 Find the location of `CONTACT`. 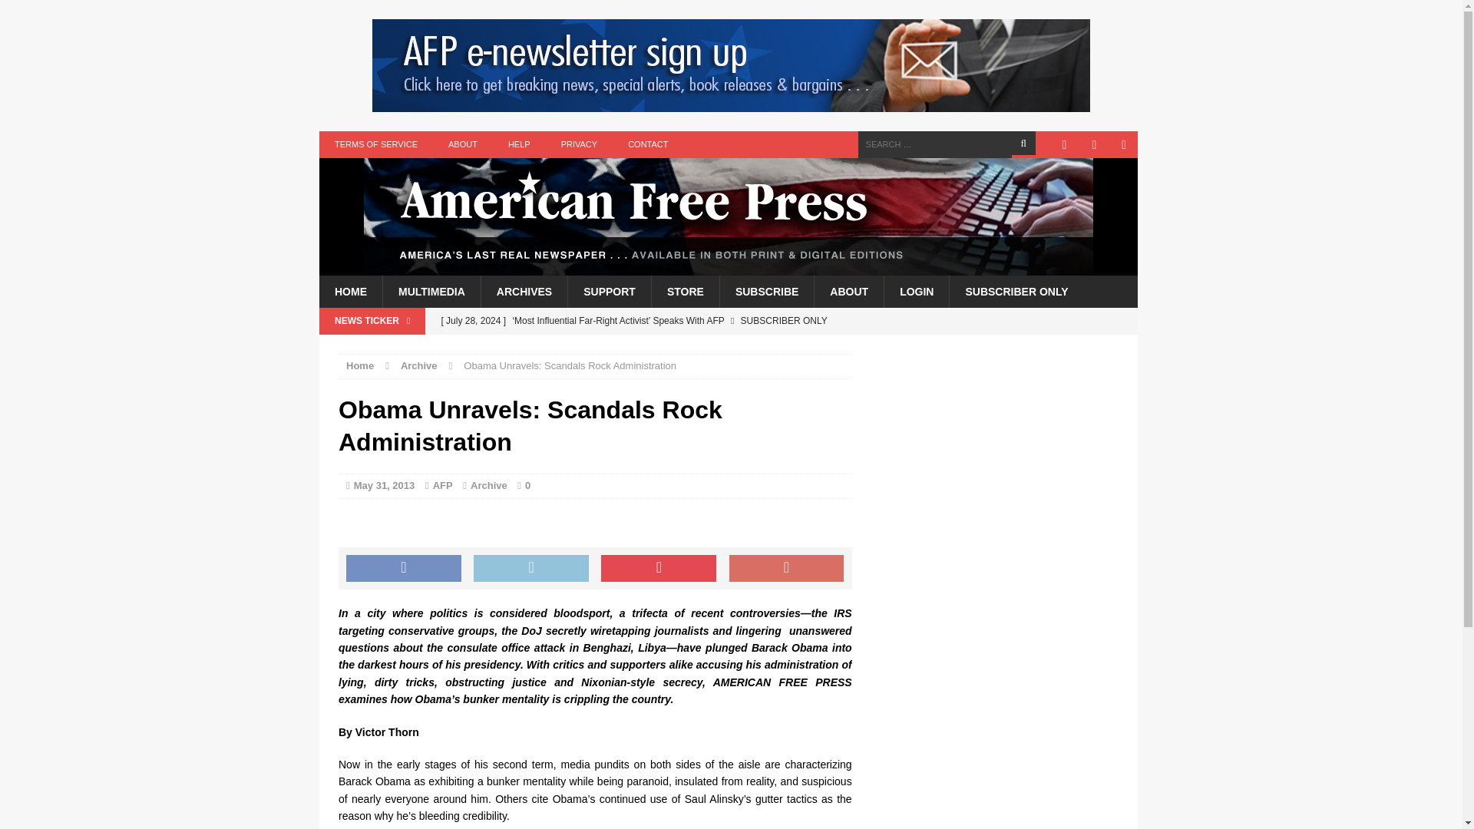

CONTACT is located at coordinates (648, 144).